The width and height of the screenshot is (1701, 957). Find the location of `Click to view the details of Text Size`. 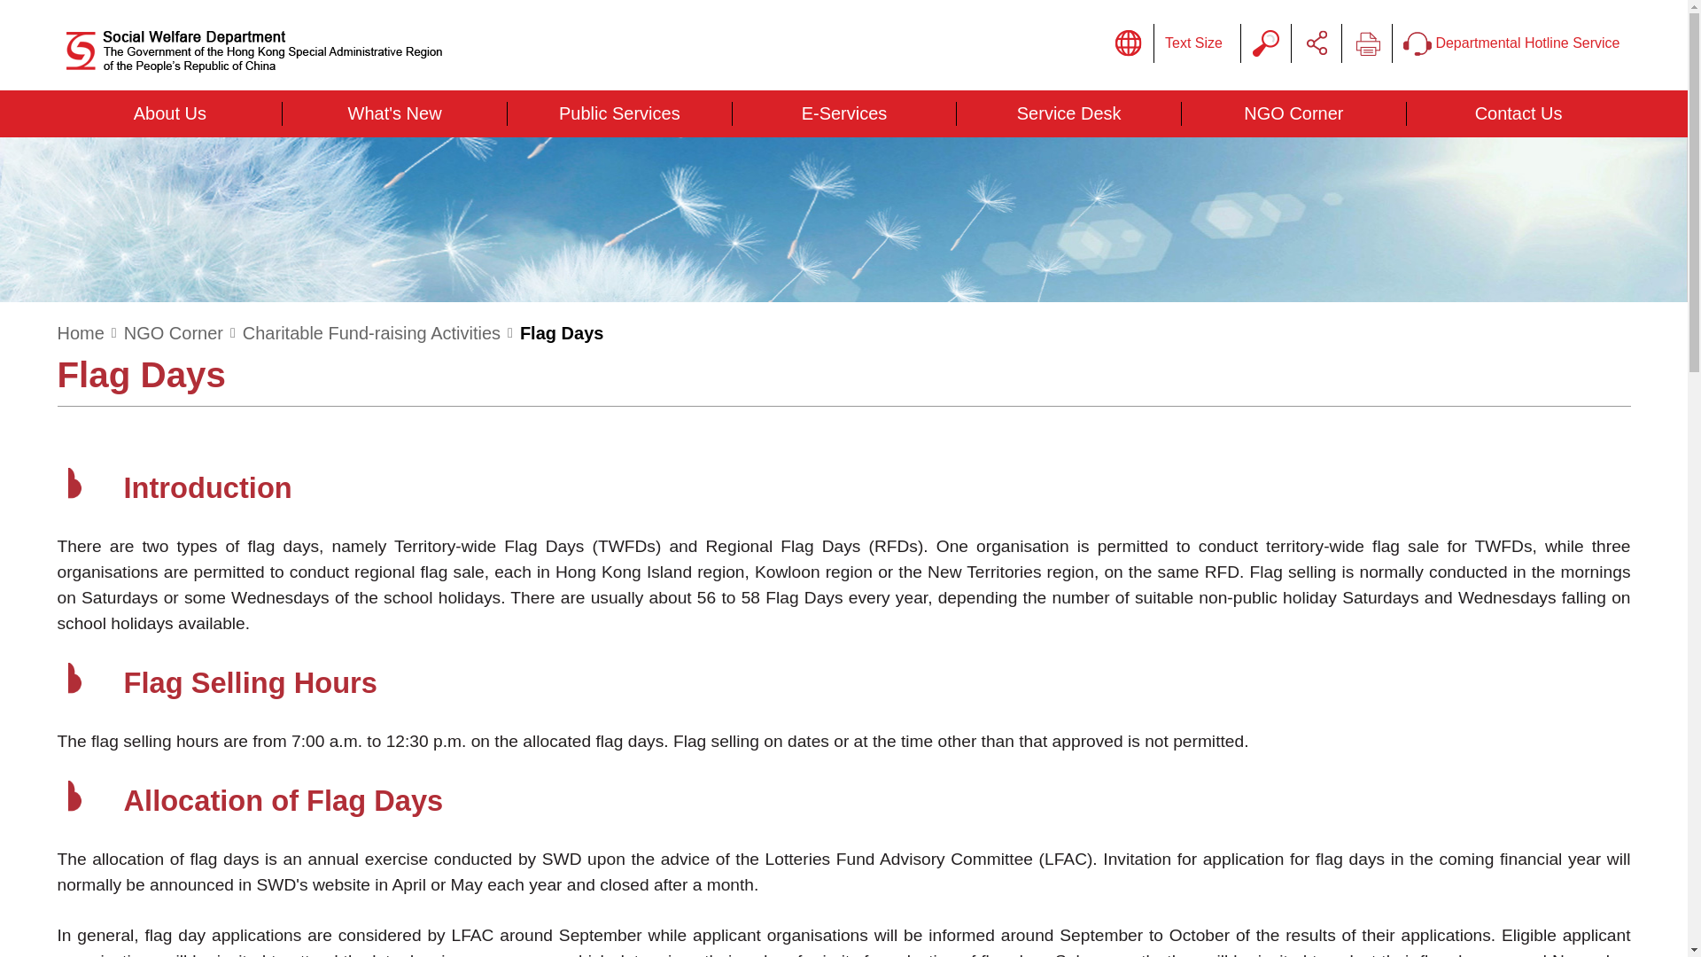

Click to view the details of Text Size is located at coordinates (1194, 43).